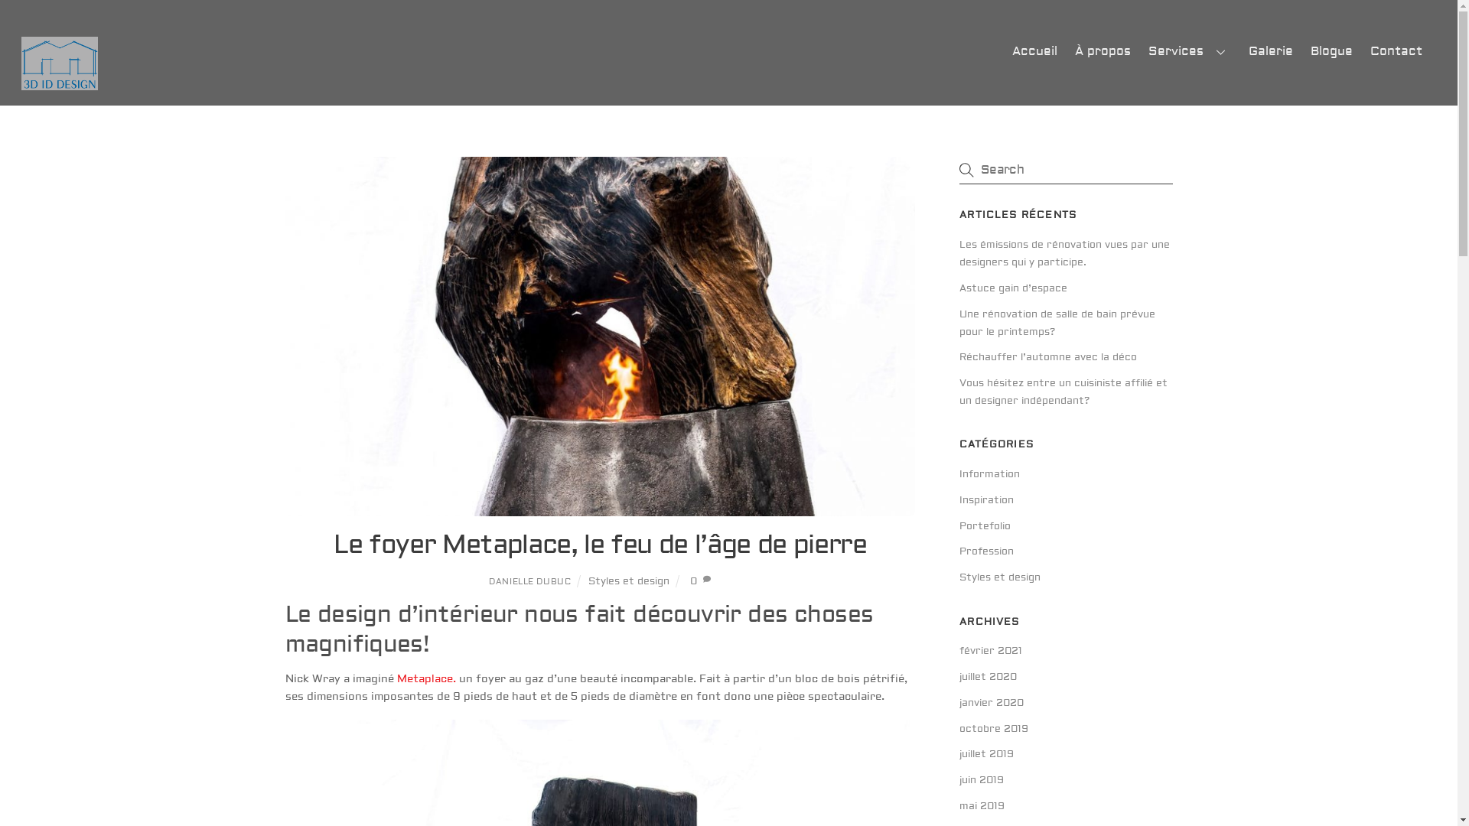  Describe the element at coordinates (987, 500) in the screenshot. I see `Inspiration` at that location.